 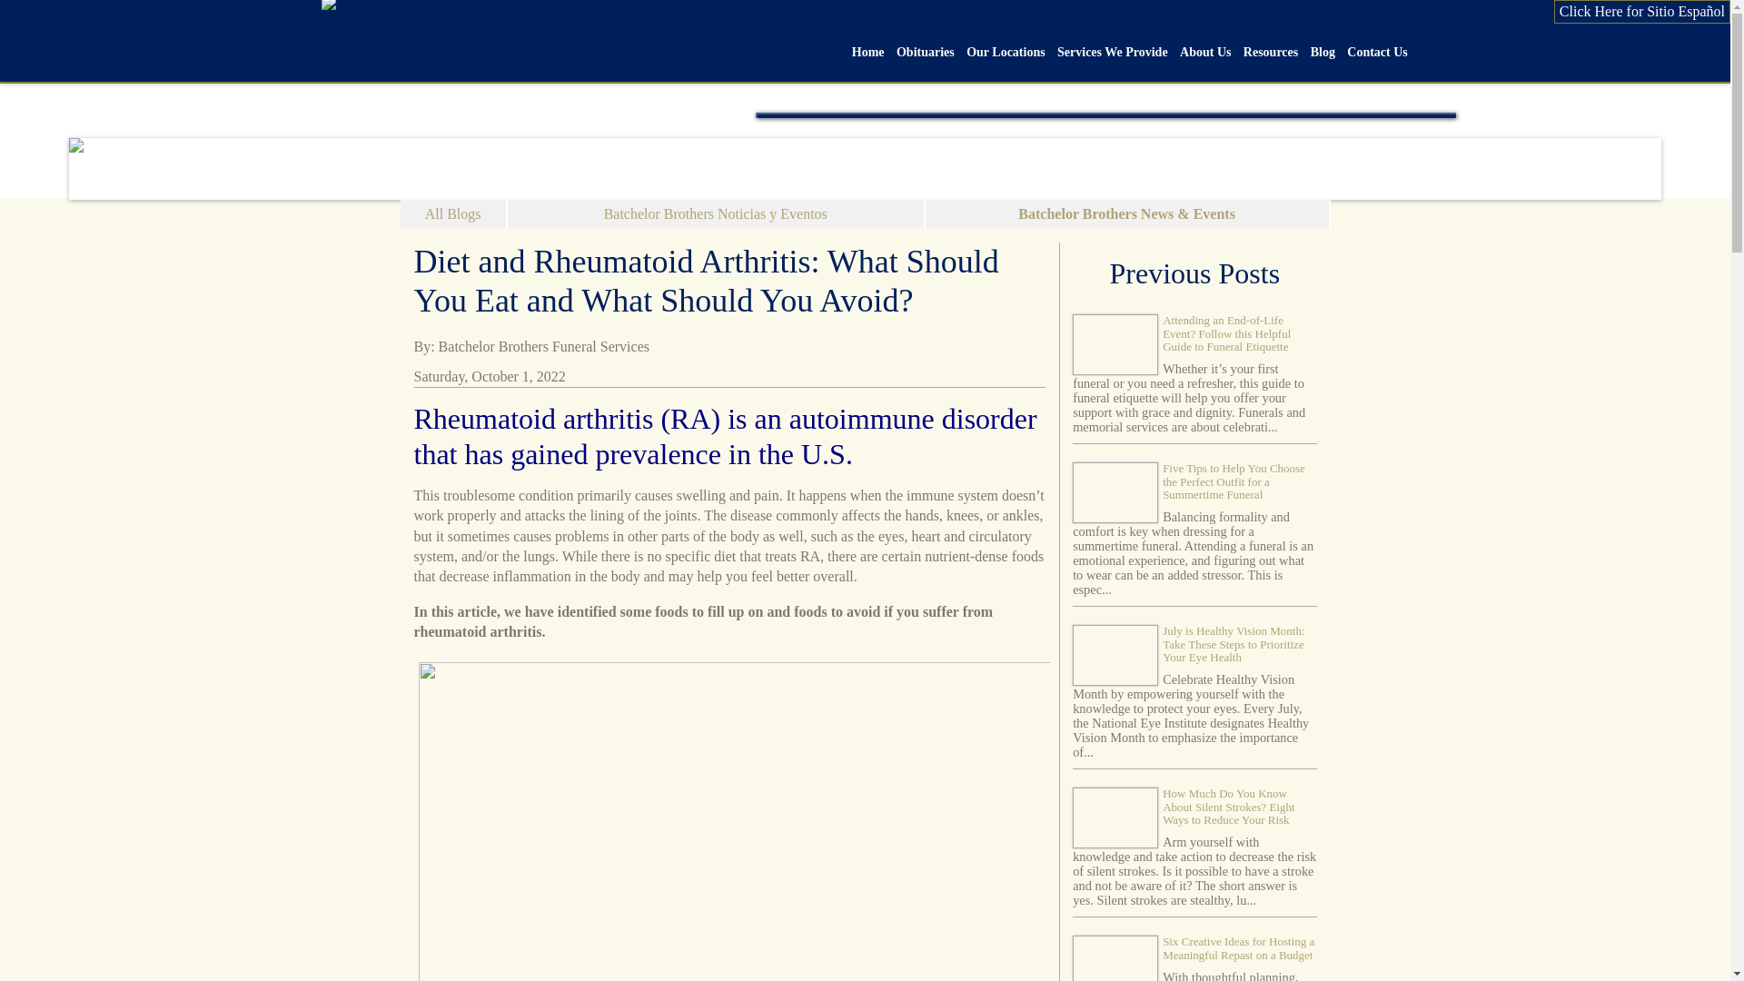 What do you see at coordinates (925, 47) in the screenshot?
I see `Obituaries` at bounding box center [925, 47].